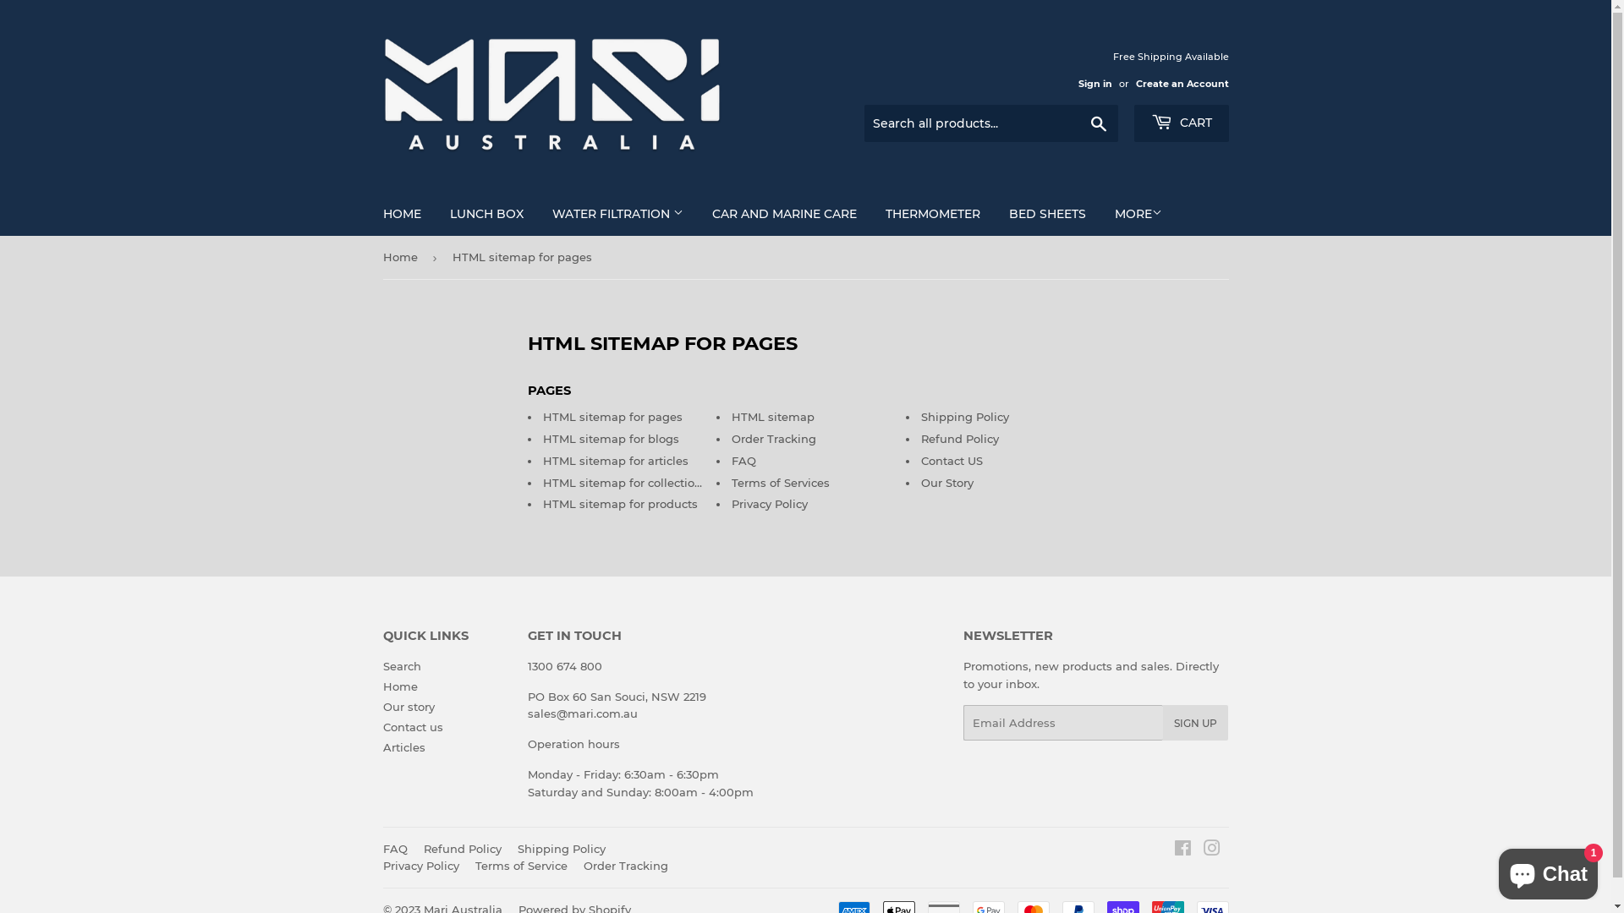 This screenshot has width=1624, height=913. I want to click on Sign in, so click(1095, 84).